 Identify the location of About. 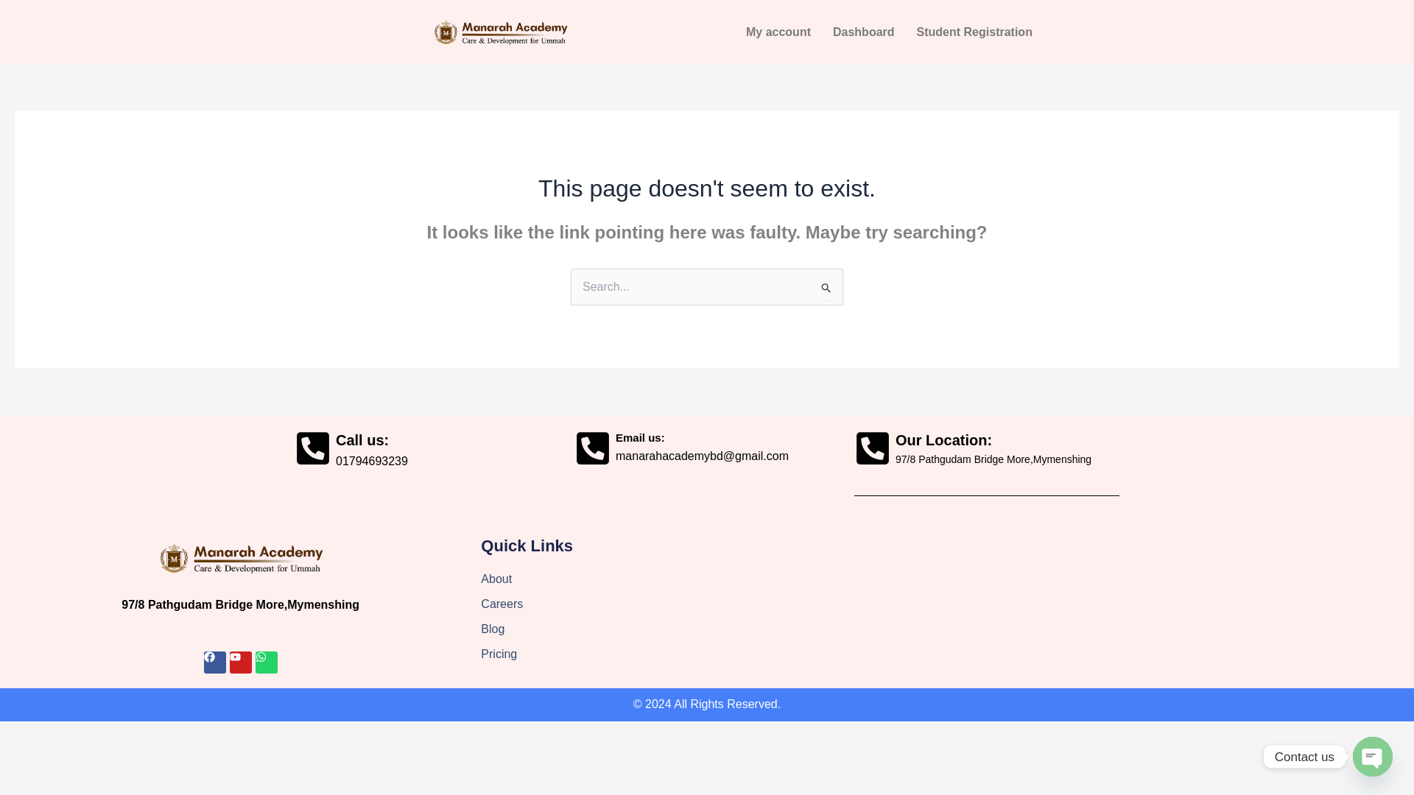
(706, 579).